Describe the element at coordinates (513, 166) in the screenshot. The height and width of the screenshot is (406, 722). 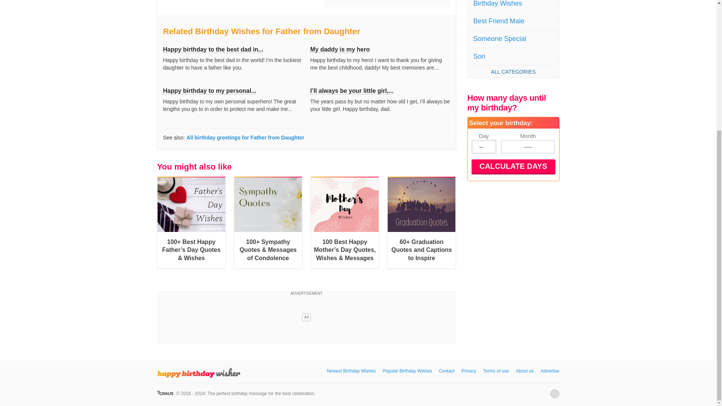
I see `Calculate Days` at that location.